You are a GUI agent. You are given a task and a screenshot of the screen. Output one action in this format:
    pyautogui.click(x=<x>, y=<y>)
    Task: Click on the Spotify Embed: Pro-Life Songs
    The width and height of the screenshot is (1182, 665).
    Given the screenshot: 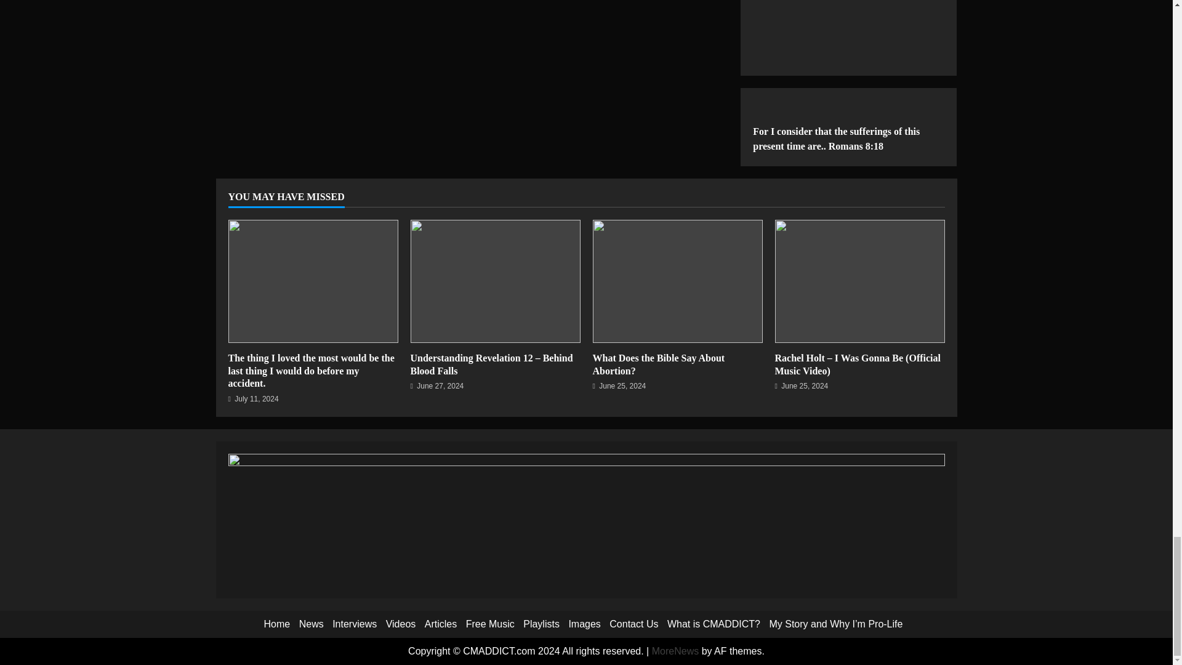 What is the action you would take?
    pyautogui.click(x=848, y=25)
    